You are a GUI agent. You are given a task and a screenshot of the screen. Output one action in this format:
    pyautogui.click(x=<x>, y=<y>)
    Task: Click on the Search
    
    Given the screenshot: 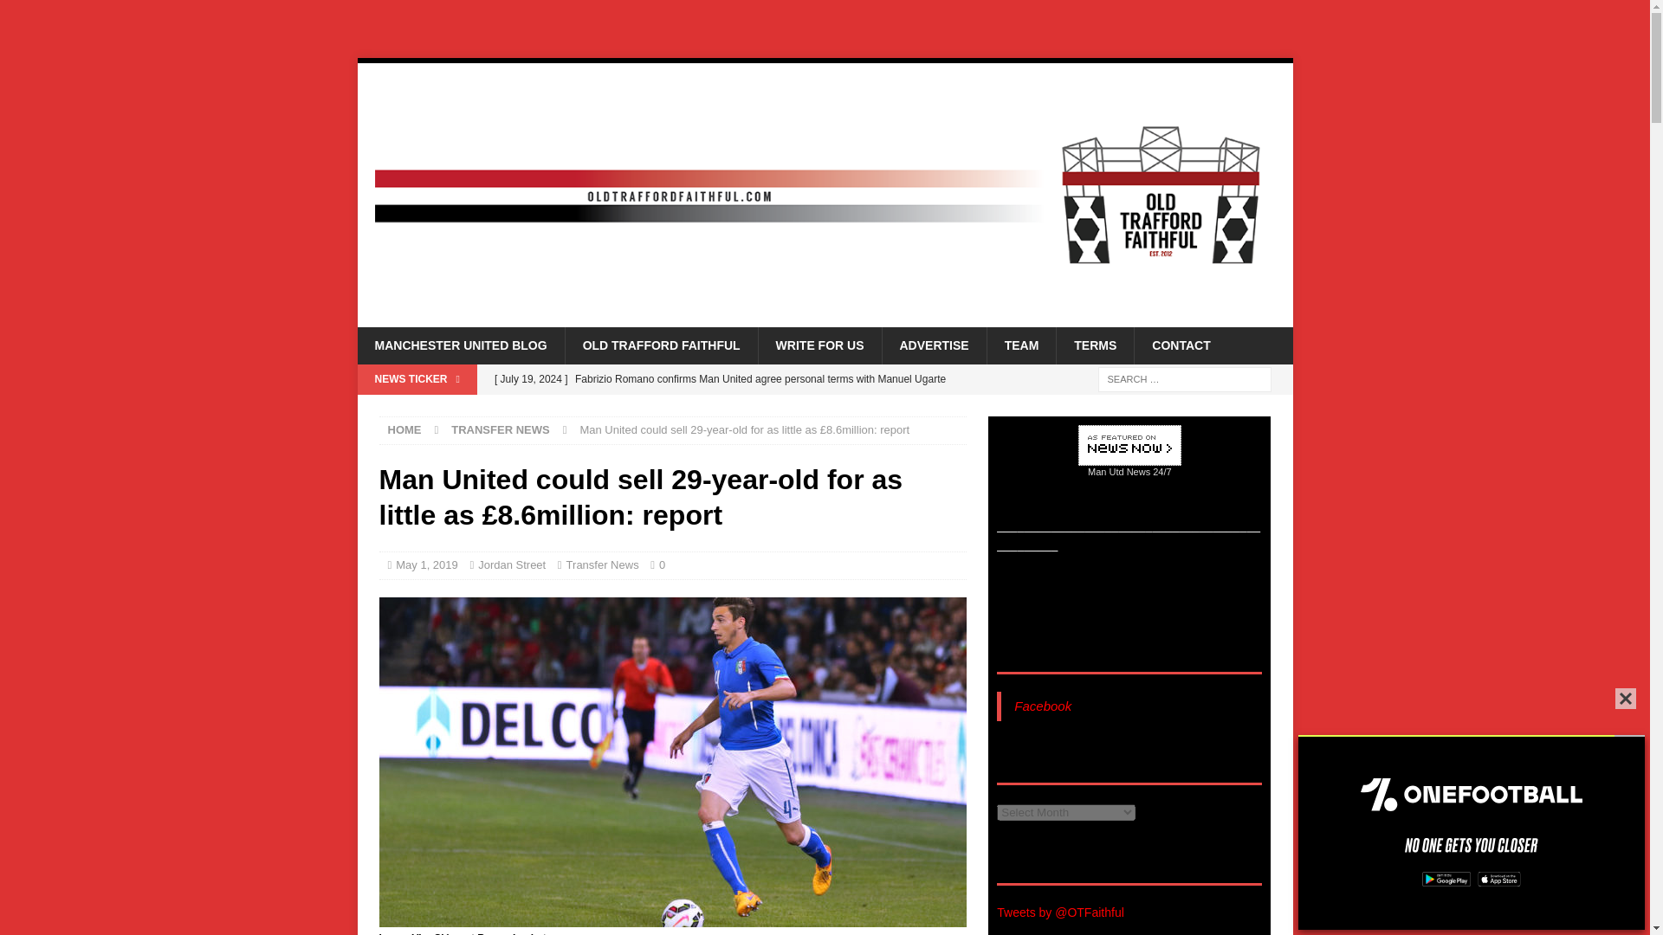 What is the action you would take?
    pyautogui.click(x=64, y=14)
    